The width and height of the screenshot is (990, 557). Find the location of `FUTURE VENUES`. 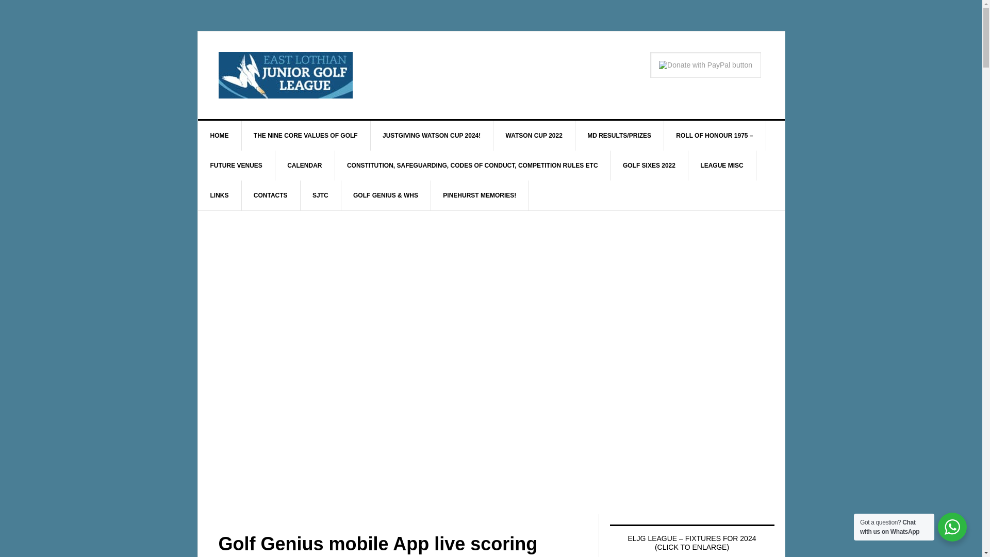

FUTURE VENUES is located at coordinates (236, 165).